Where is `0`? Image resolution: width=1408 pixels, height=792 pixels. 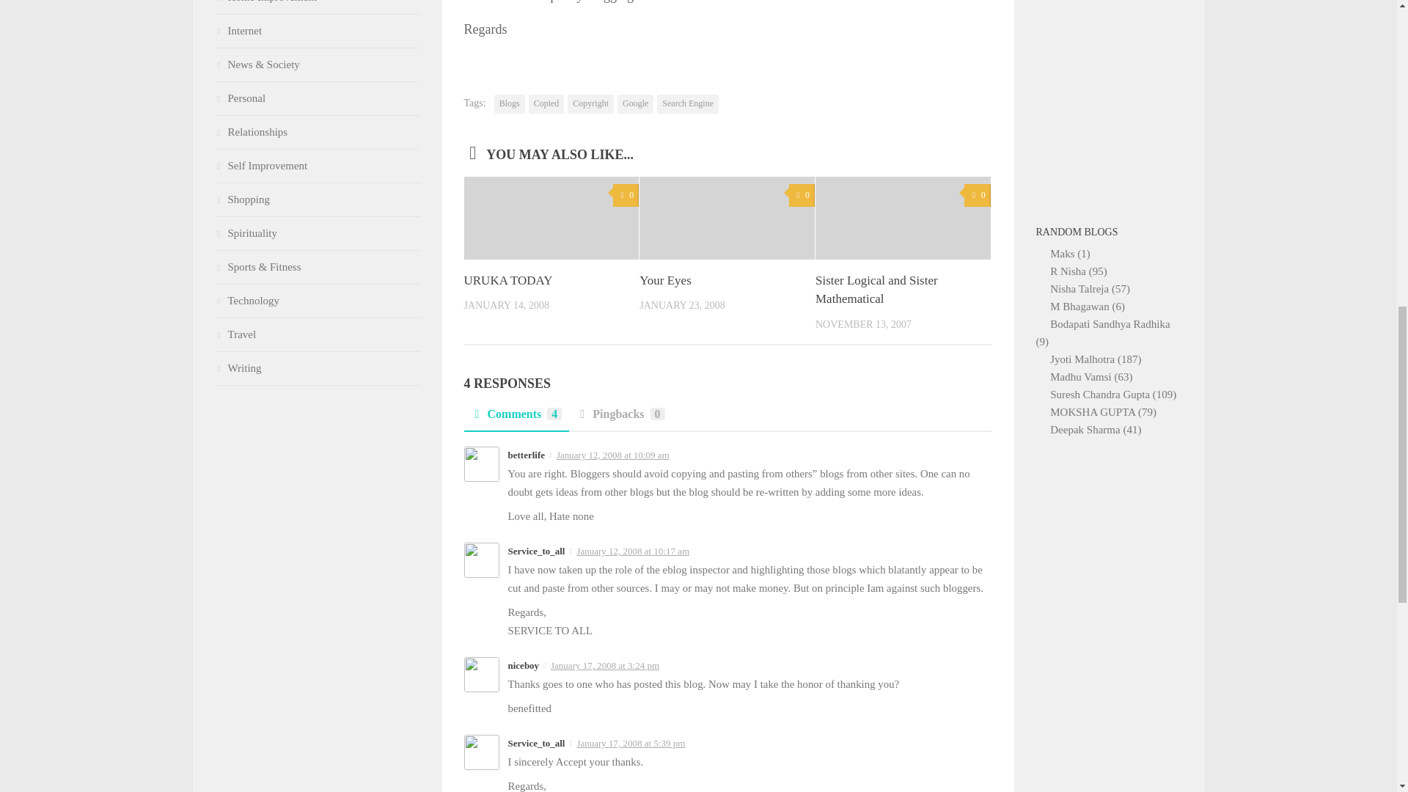 0 is located at coordinates (977, 195).